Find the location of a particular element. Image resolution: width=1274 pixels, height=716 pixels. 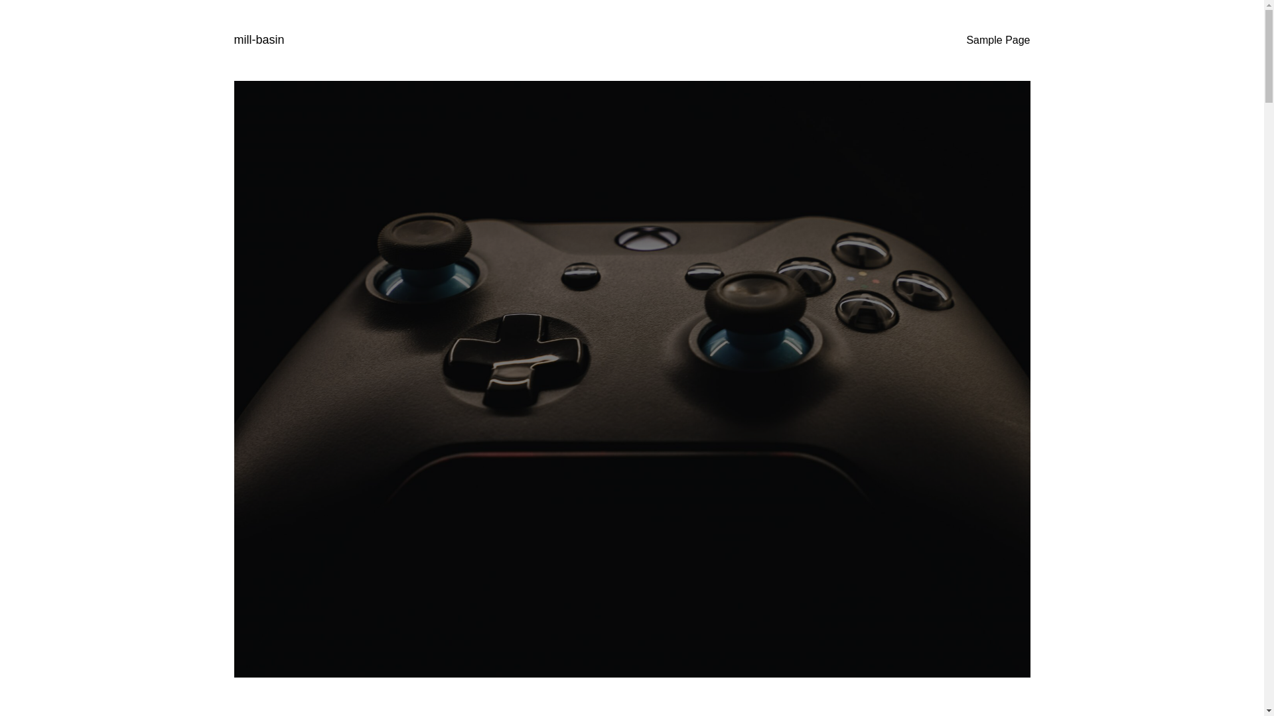

mill-basin is located at coordinates (259, 40).